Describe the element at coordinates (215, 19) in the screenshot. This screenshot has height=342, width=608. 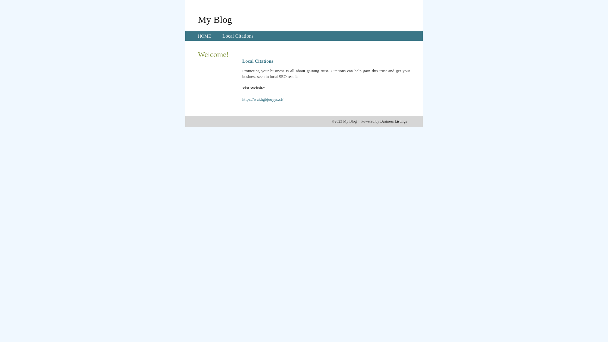
I see `My Blog` at that location.